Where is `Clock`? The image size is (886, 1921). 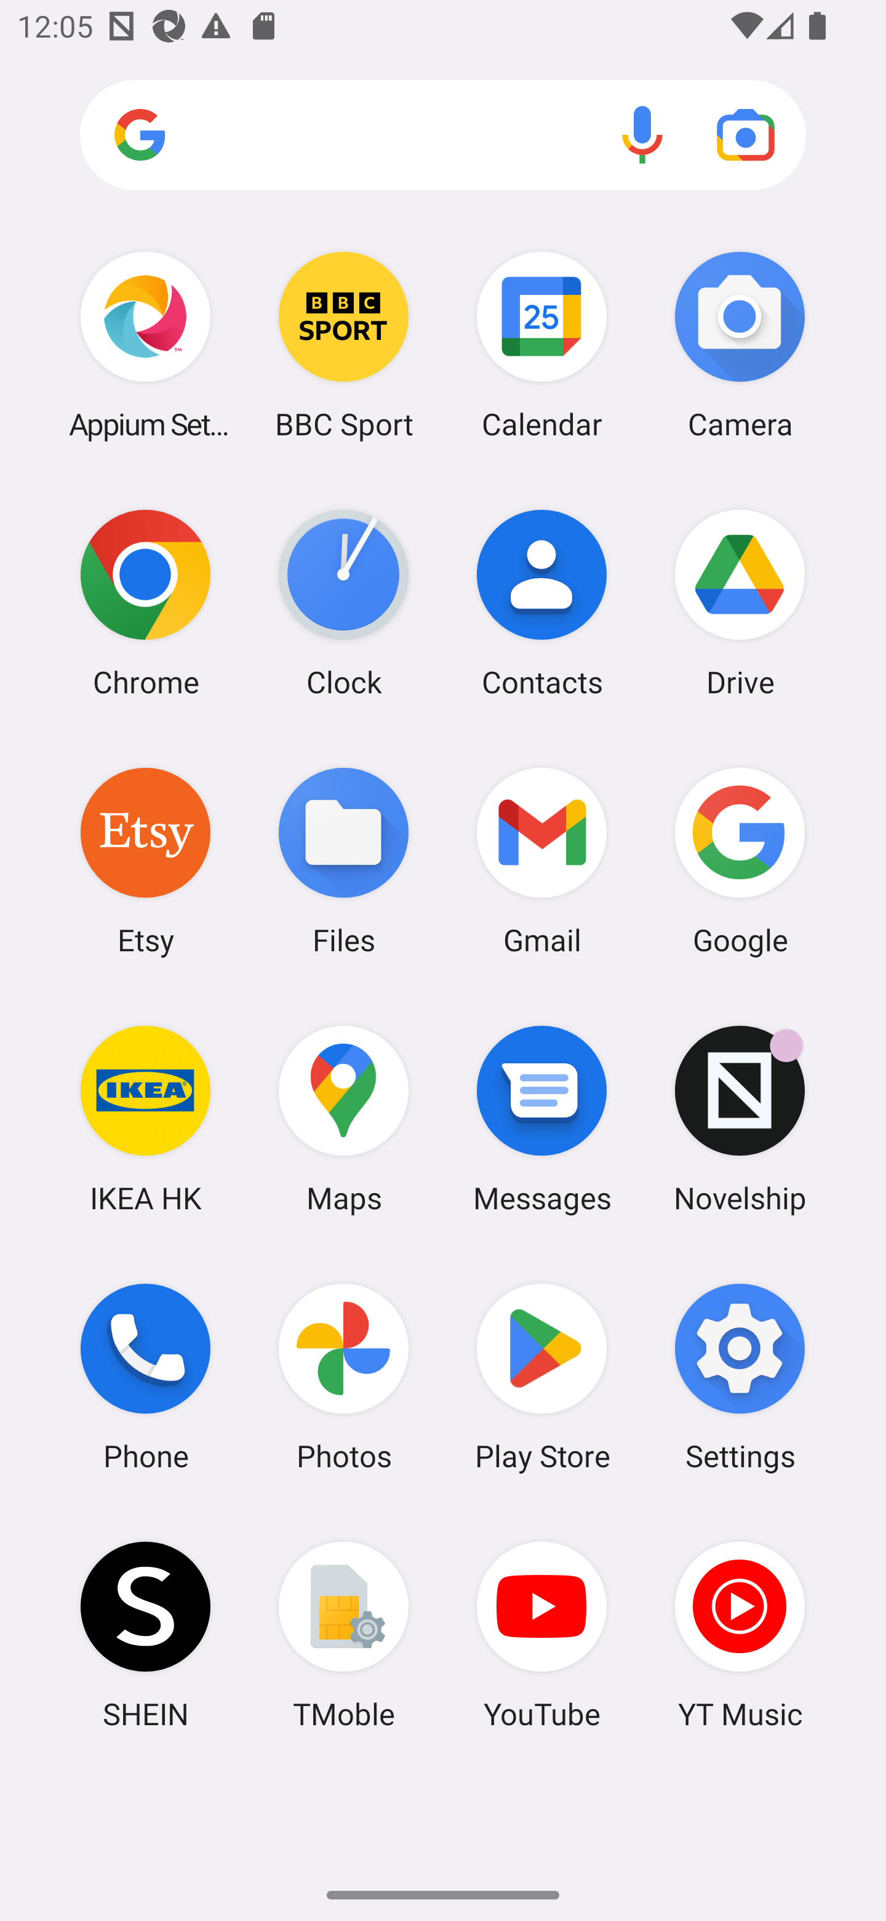 Clock is located at coordinates (343, 603).